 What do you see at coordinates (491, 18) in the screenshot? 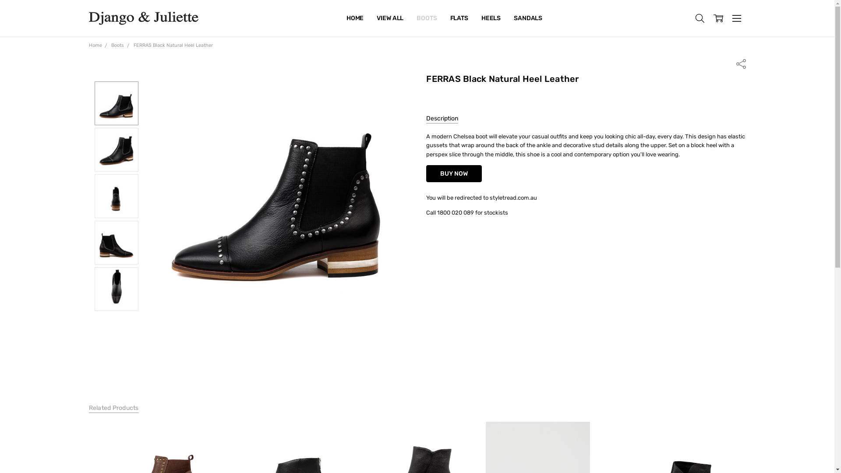
I see `HEELS` at bounding box center [491, 18].